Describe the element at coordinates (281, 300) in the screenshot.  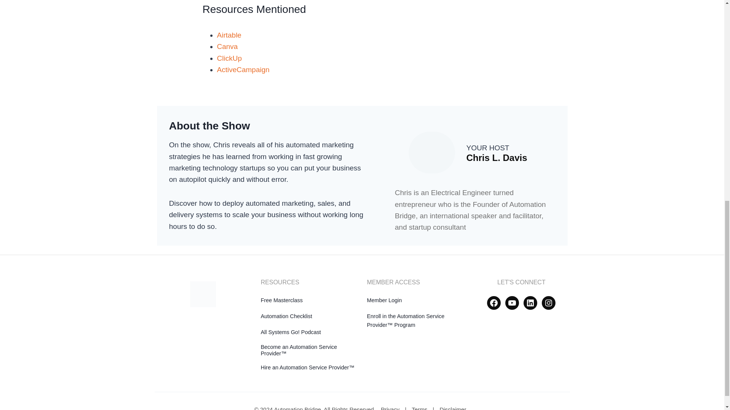
I see `Free Masterclass` at that location.